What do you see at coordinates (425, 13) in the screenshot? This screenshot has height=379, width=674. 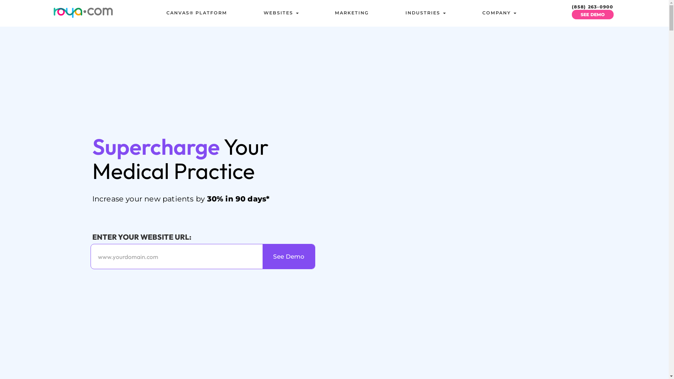 I see `INDUSTRIES` at bounding box center [425, 13].